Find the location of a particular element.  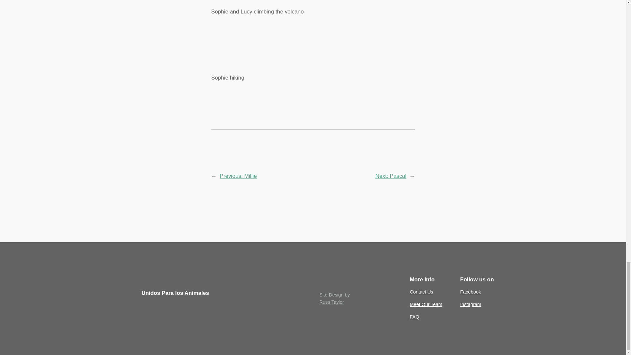

FAQ is located at coordinates (414, 317).